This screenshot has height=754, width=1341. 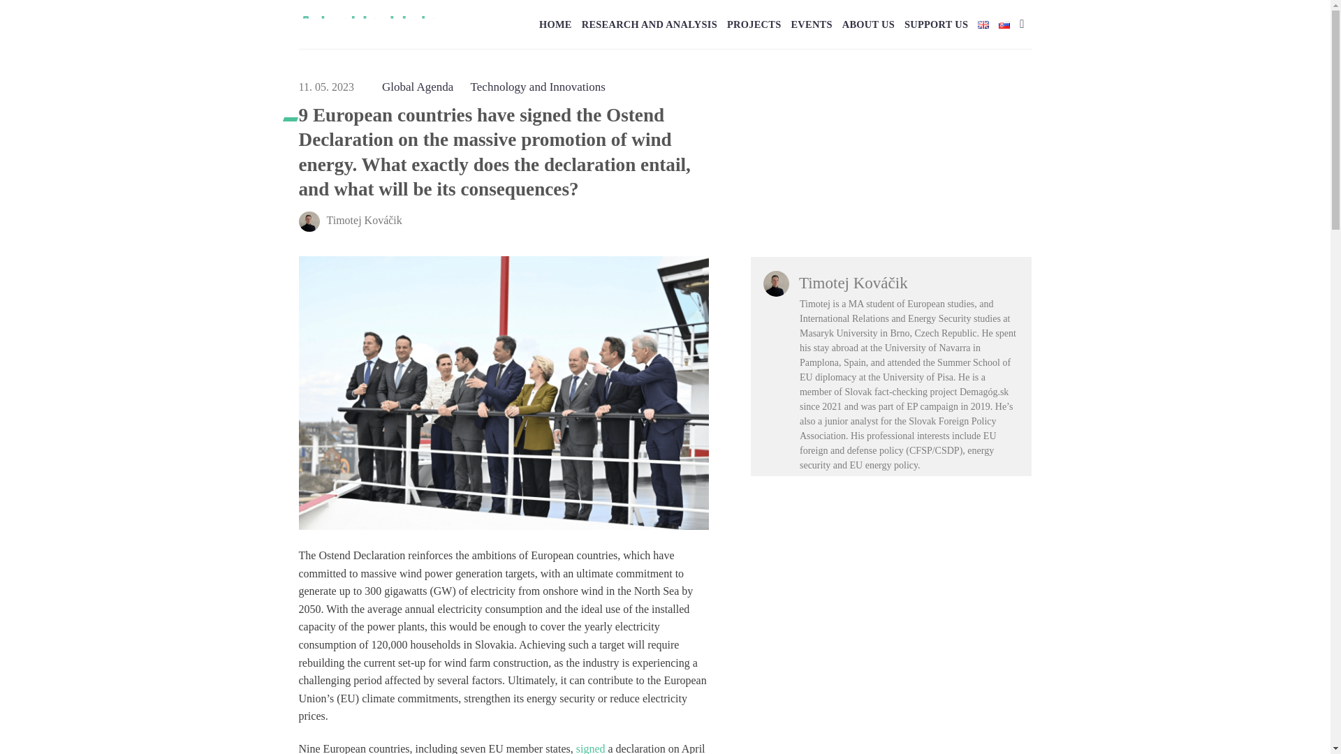 What do you see at coordinates (650, 24) in the screenshot?
I see `RESEARCH AND ANALYSIS` at bounding box center [650, 24].